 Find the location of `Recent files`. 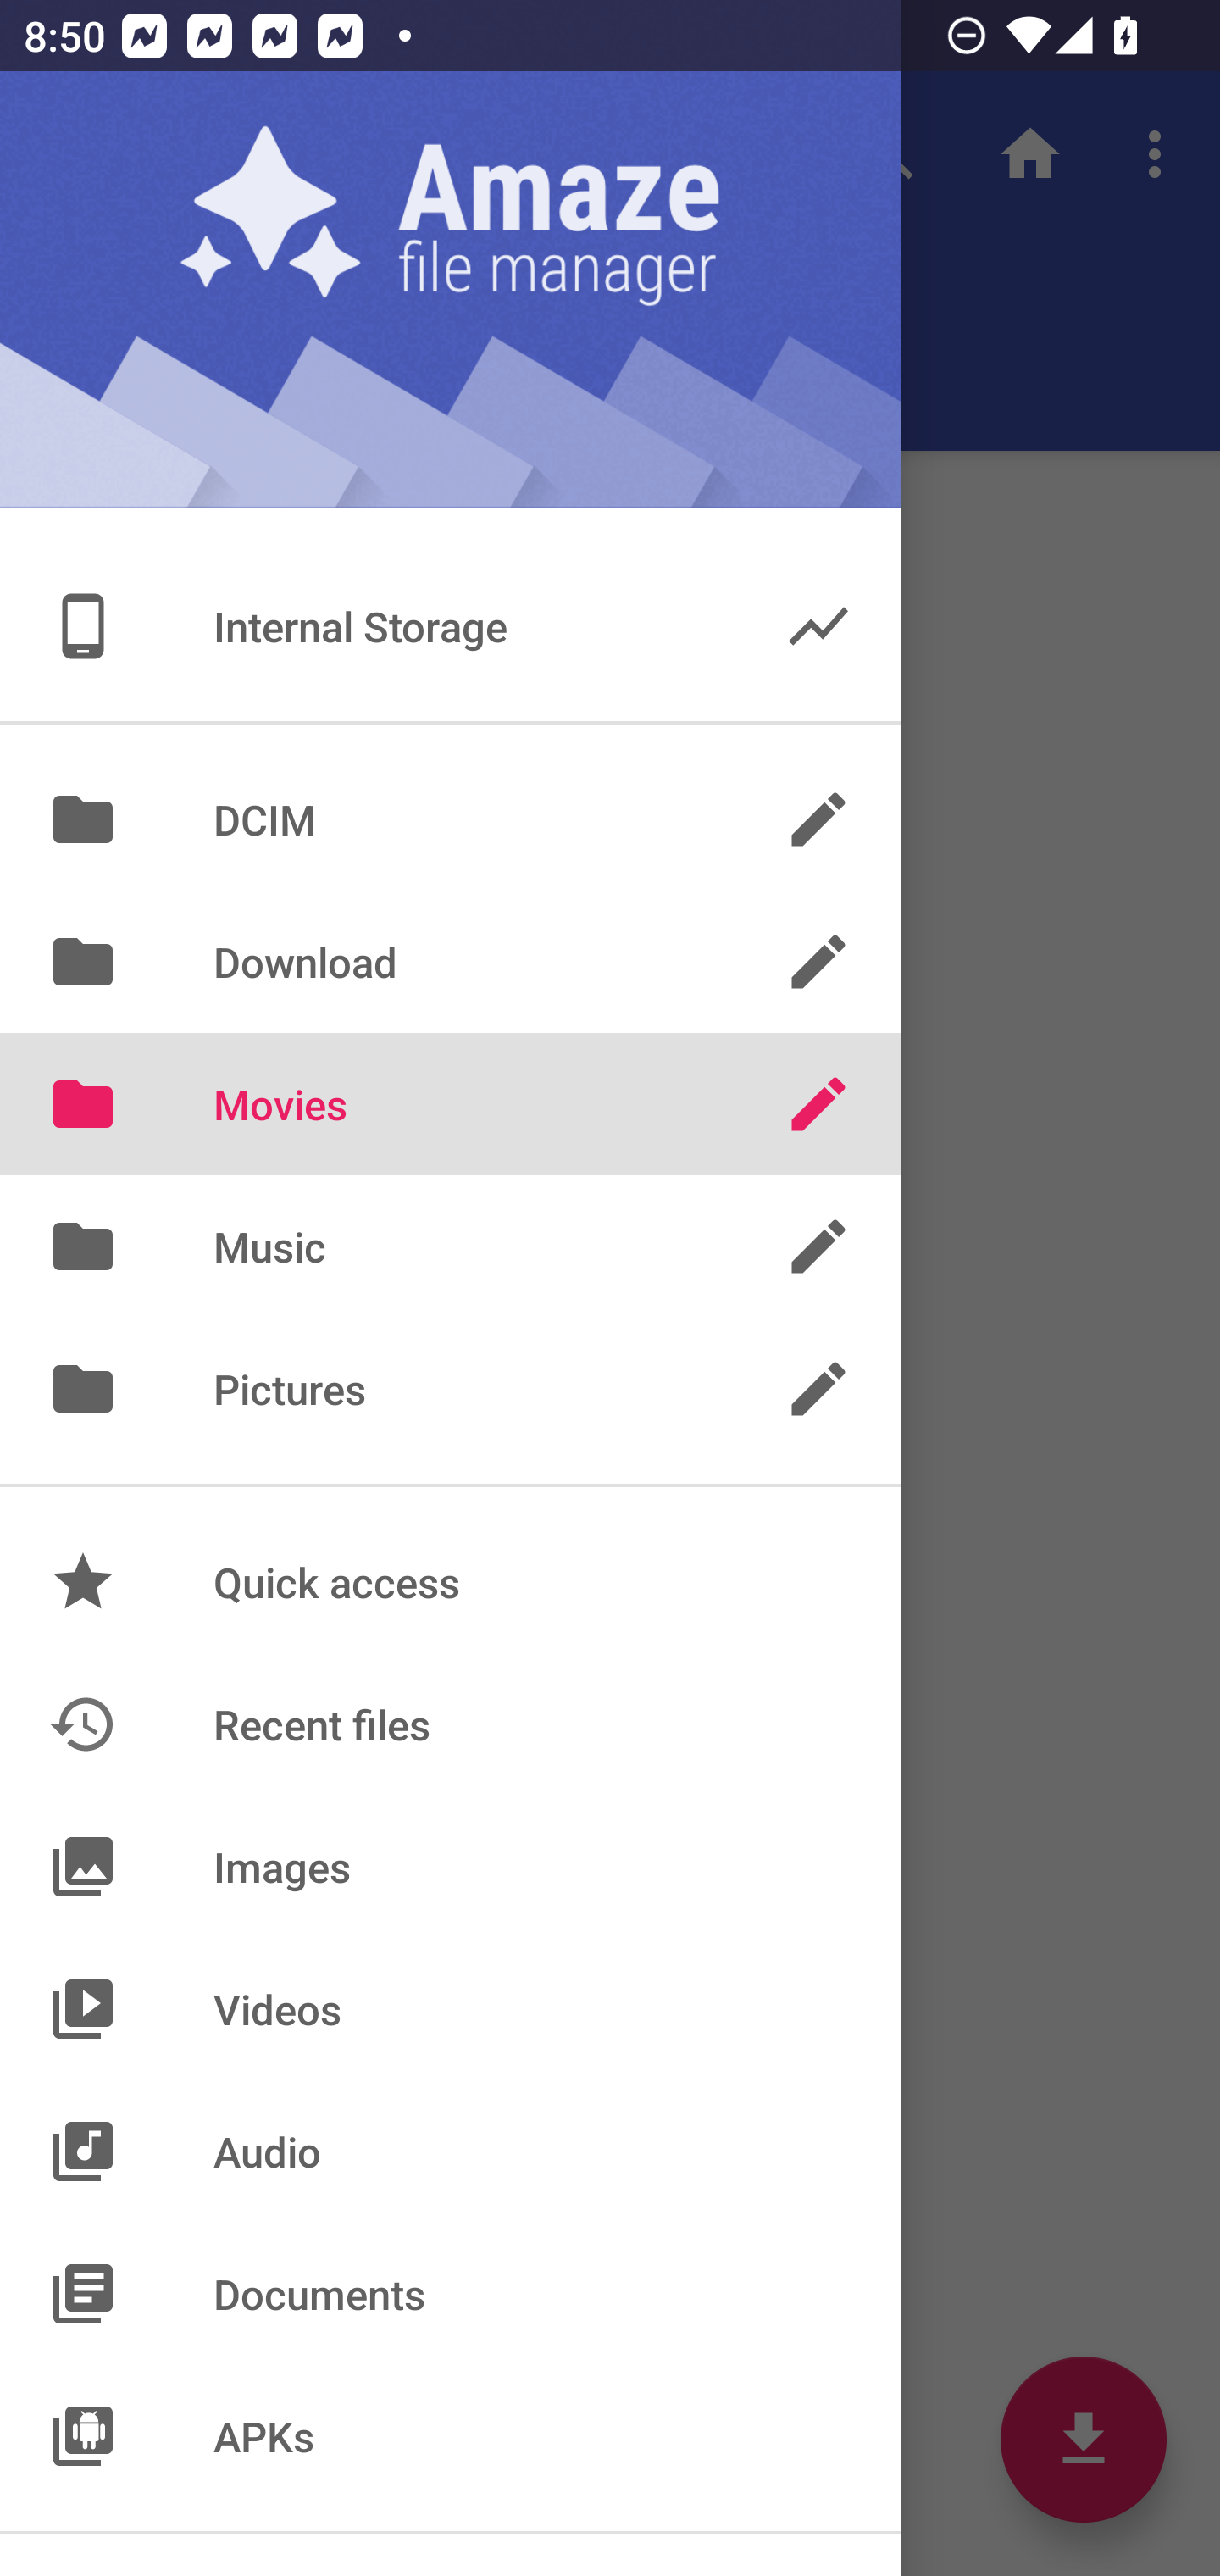

Recent files is located at coordinates (451, 1724).